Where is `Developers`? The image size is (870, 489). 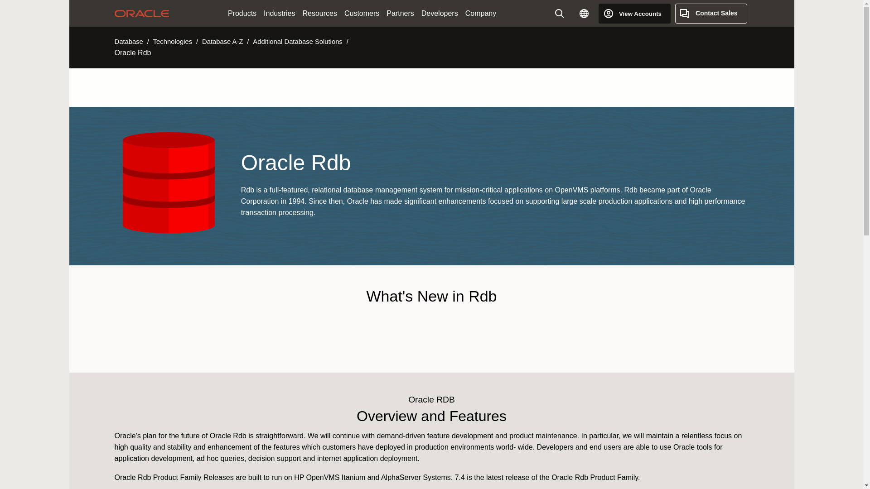 Developers is located at coordinates (440, 14).